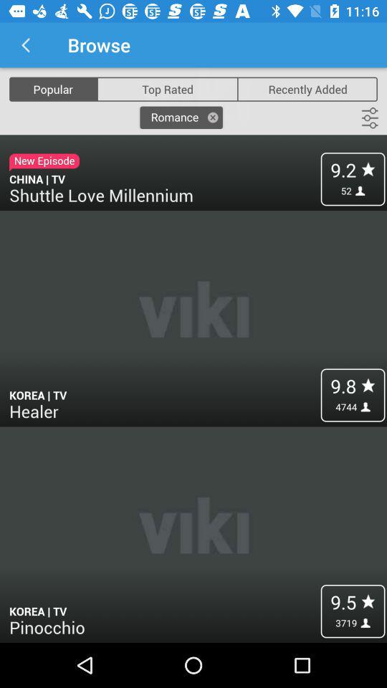 This screenshot has height=688, width=387. What do you see at coordinates (307, 89) in the screenshot?
I see `swipe to recently added icon` at bounding box center [307, 89].